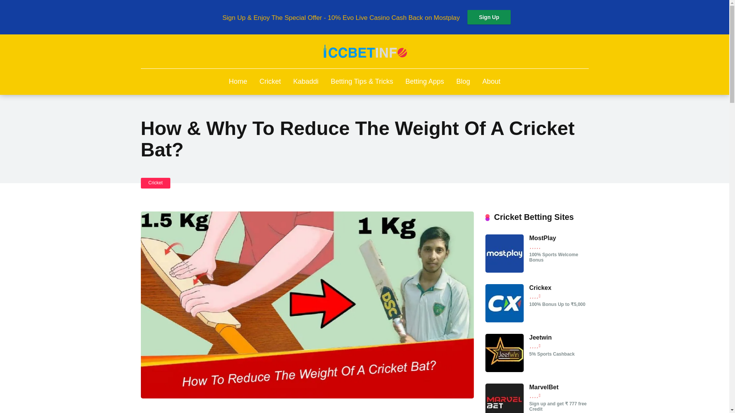 Image resolution: width=735 pixels, height=413 pixels. Describe the element at coordinates (238, 82) in the screenshot. I see `Home` at that location.